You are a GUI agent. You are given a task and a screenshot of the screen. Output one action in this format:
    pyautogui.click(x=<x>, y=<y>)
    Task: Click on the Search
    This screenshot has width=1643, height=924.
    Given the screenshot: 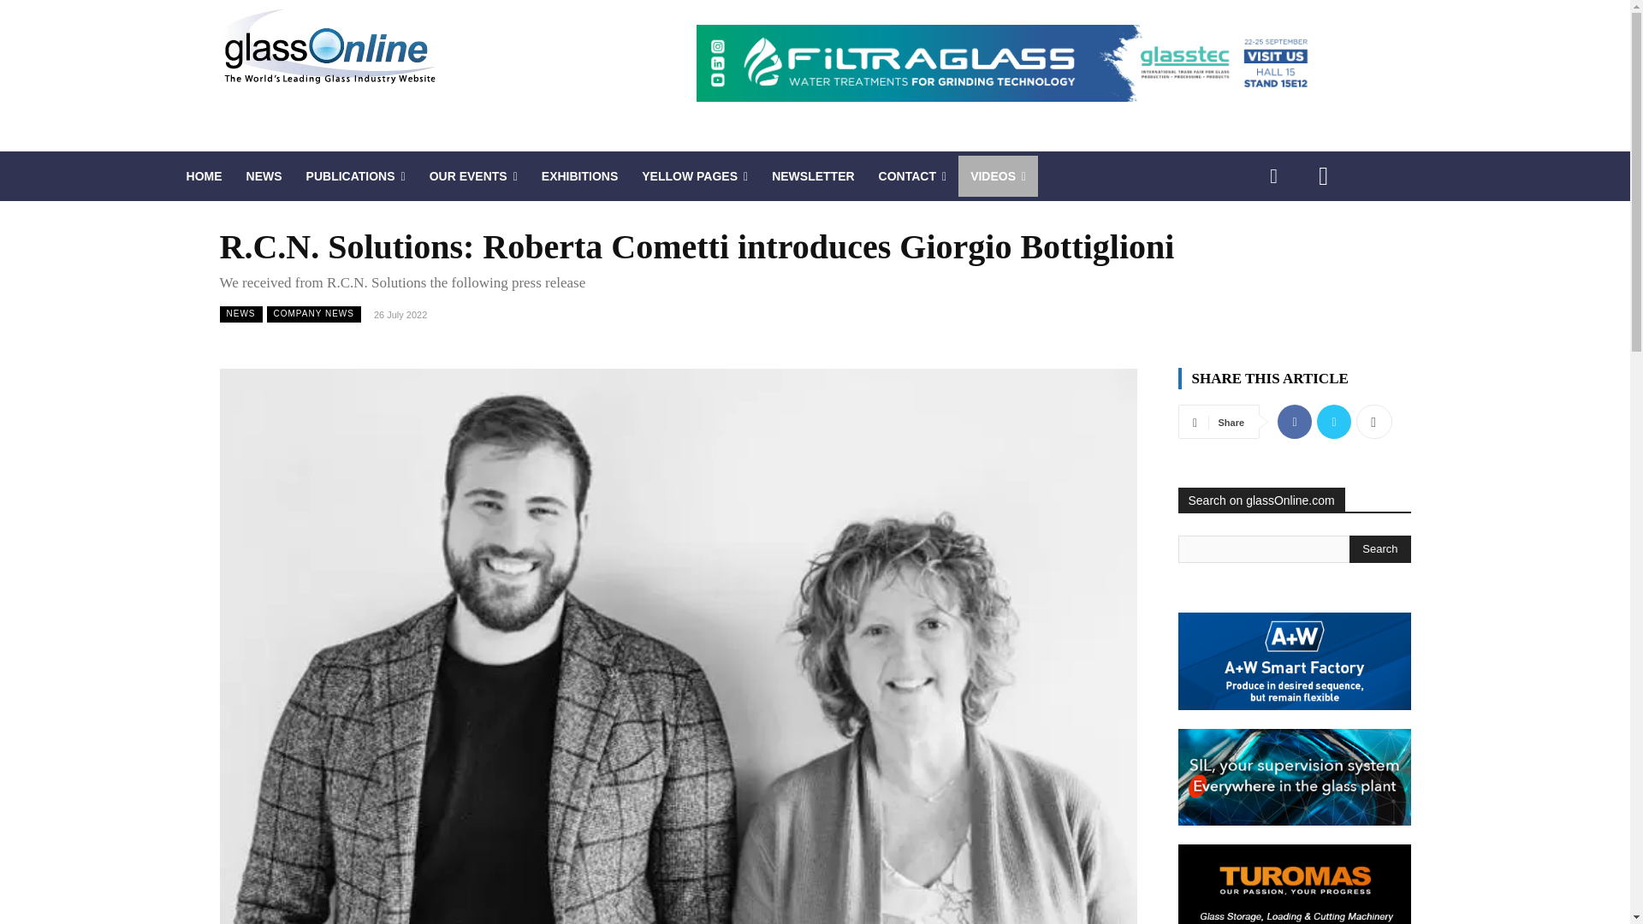 What is the action you would take?
    pyautogui.click(x=1379, y=549)
    